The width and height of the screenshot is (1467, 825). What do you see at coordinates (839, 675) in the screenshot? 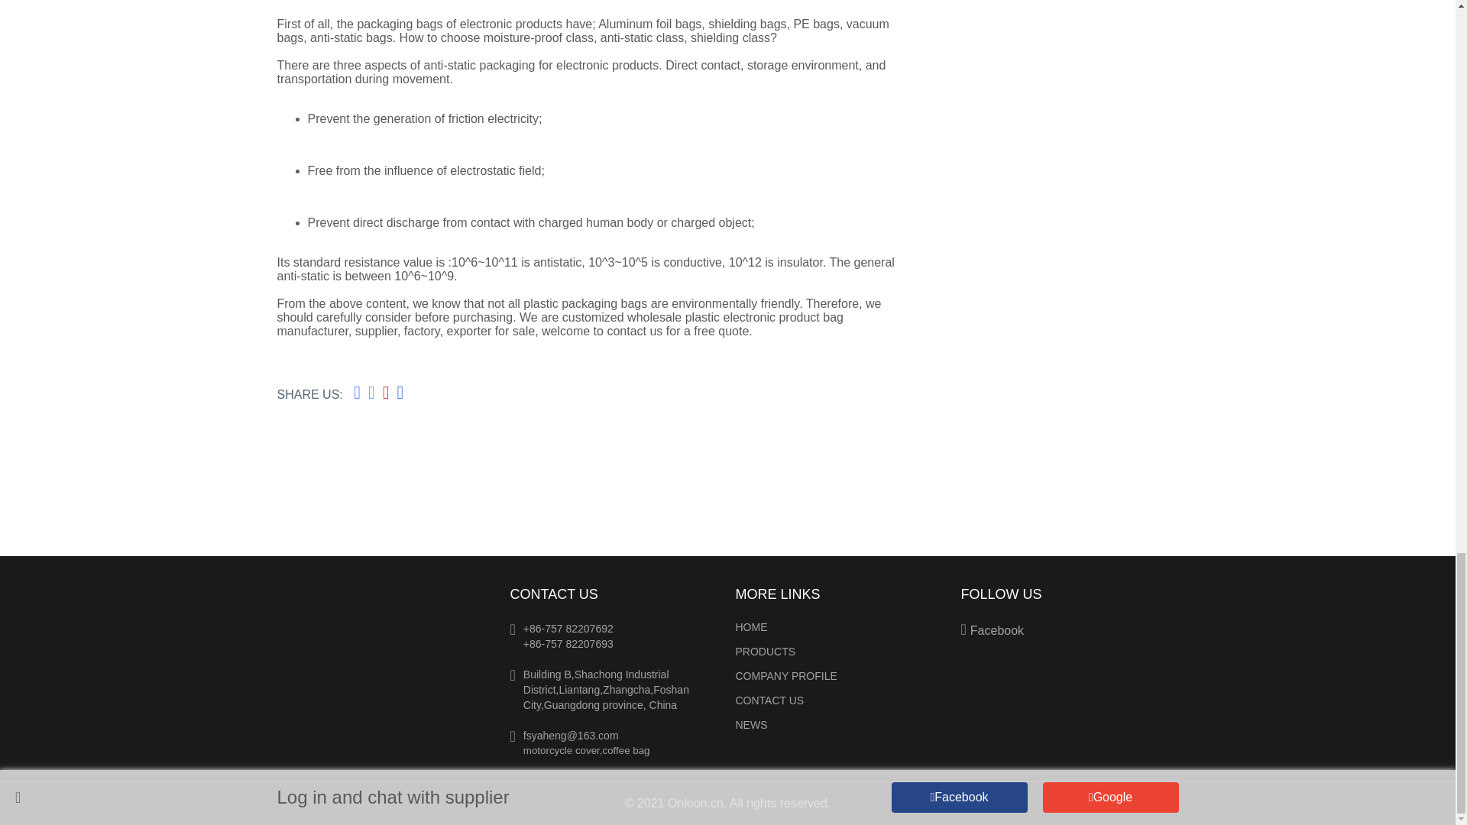
I see `COMPANY PROFILE` at bounding box center [839, 675].